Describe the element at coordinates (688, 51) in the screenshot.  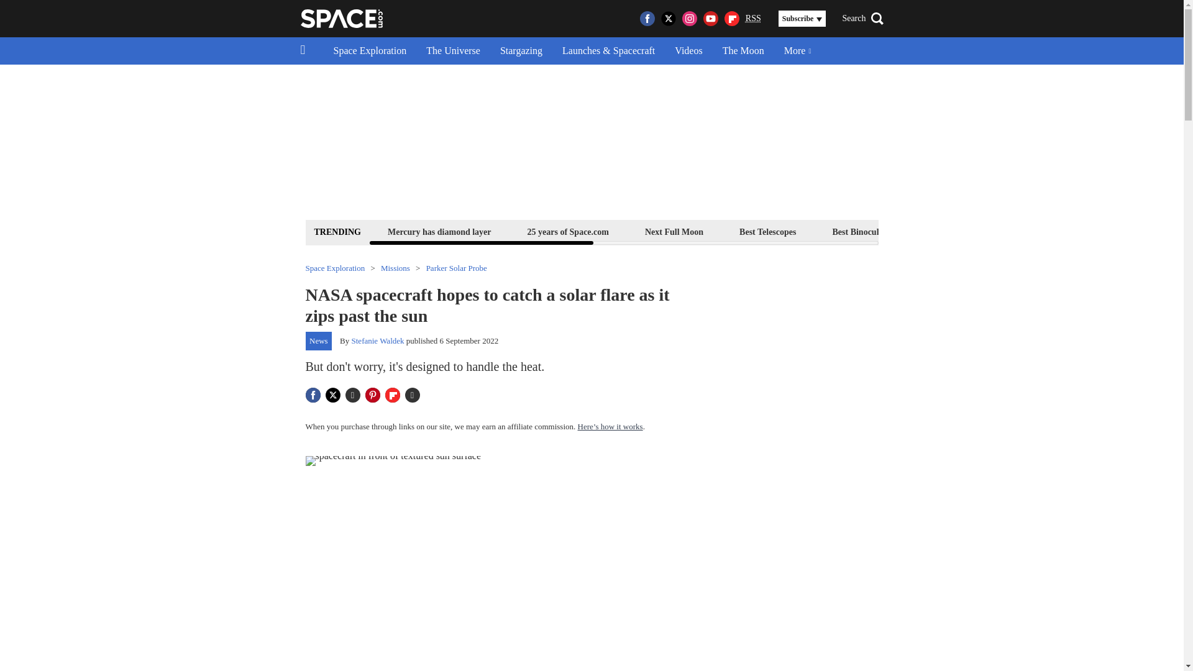
I see `Videos` at that location.